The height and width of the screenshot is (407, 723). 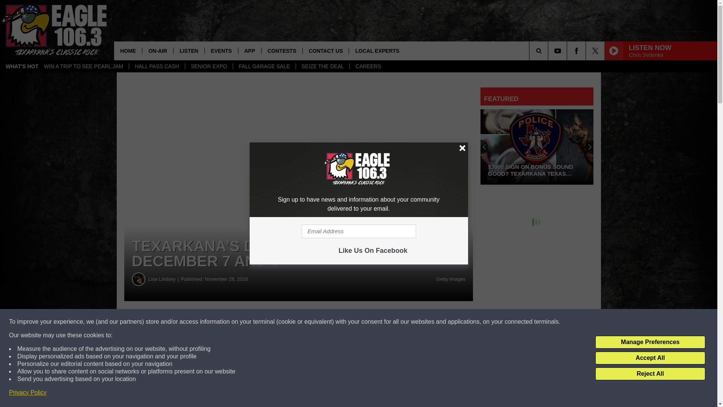 I want to click on WIN A TRIP TO SEE PEARL JAM, so click(x=83, y=66).